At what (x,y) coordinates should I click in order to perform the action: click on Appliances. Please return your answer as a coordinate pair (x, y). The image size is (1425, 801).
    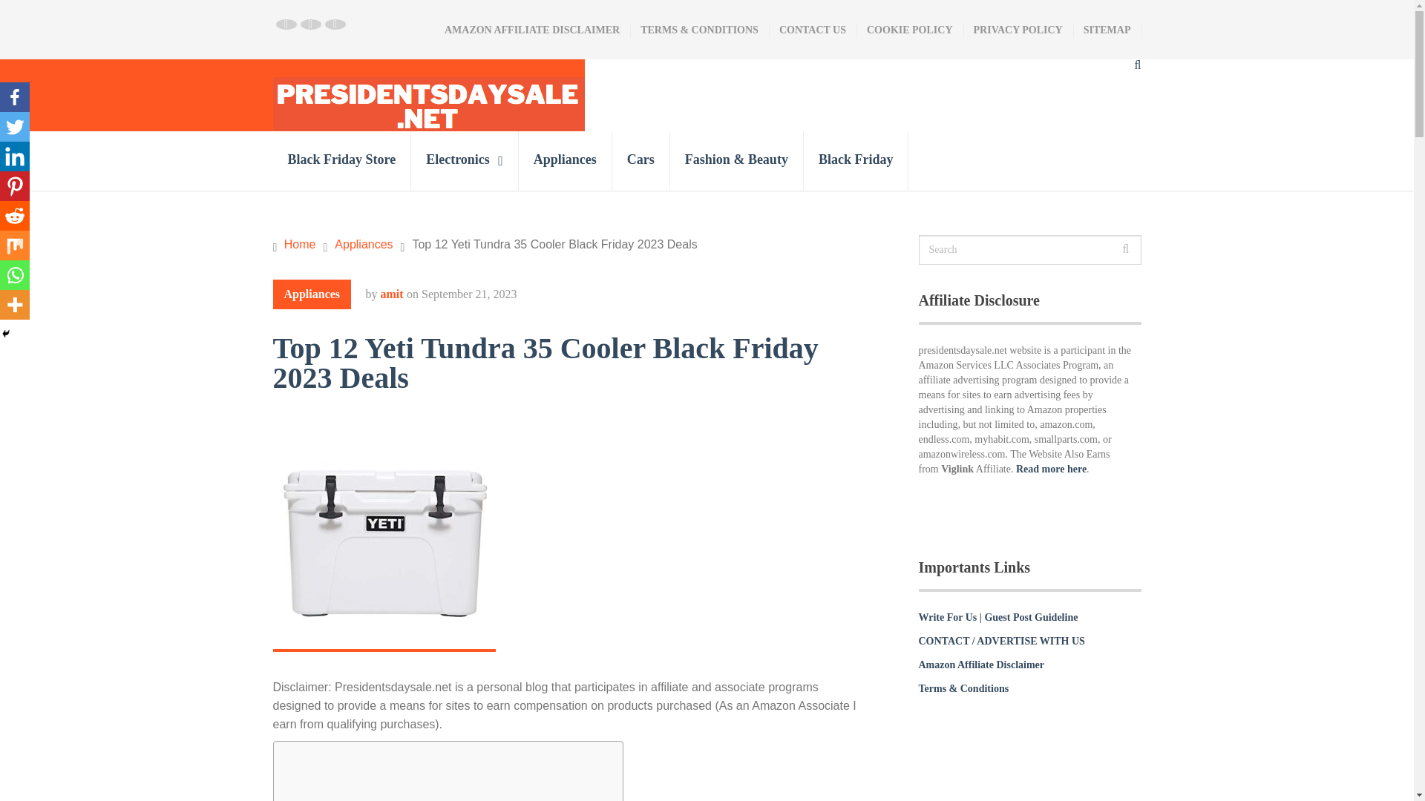
    Looking at the image, I should click on (364, 244).